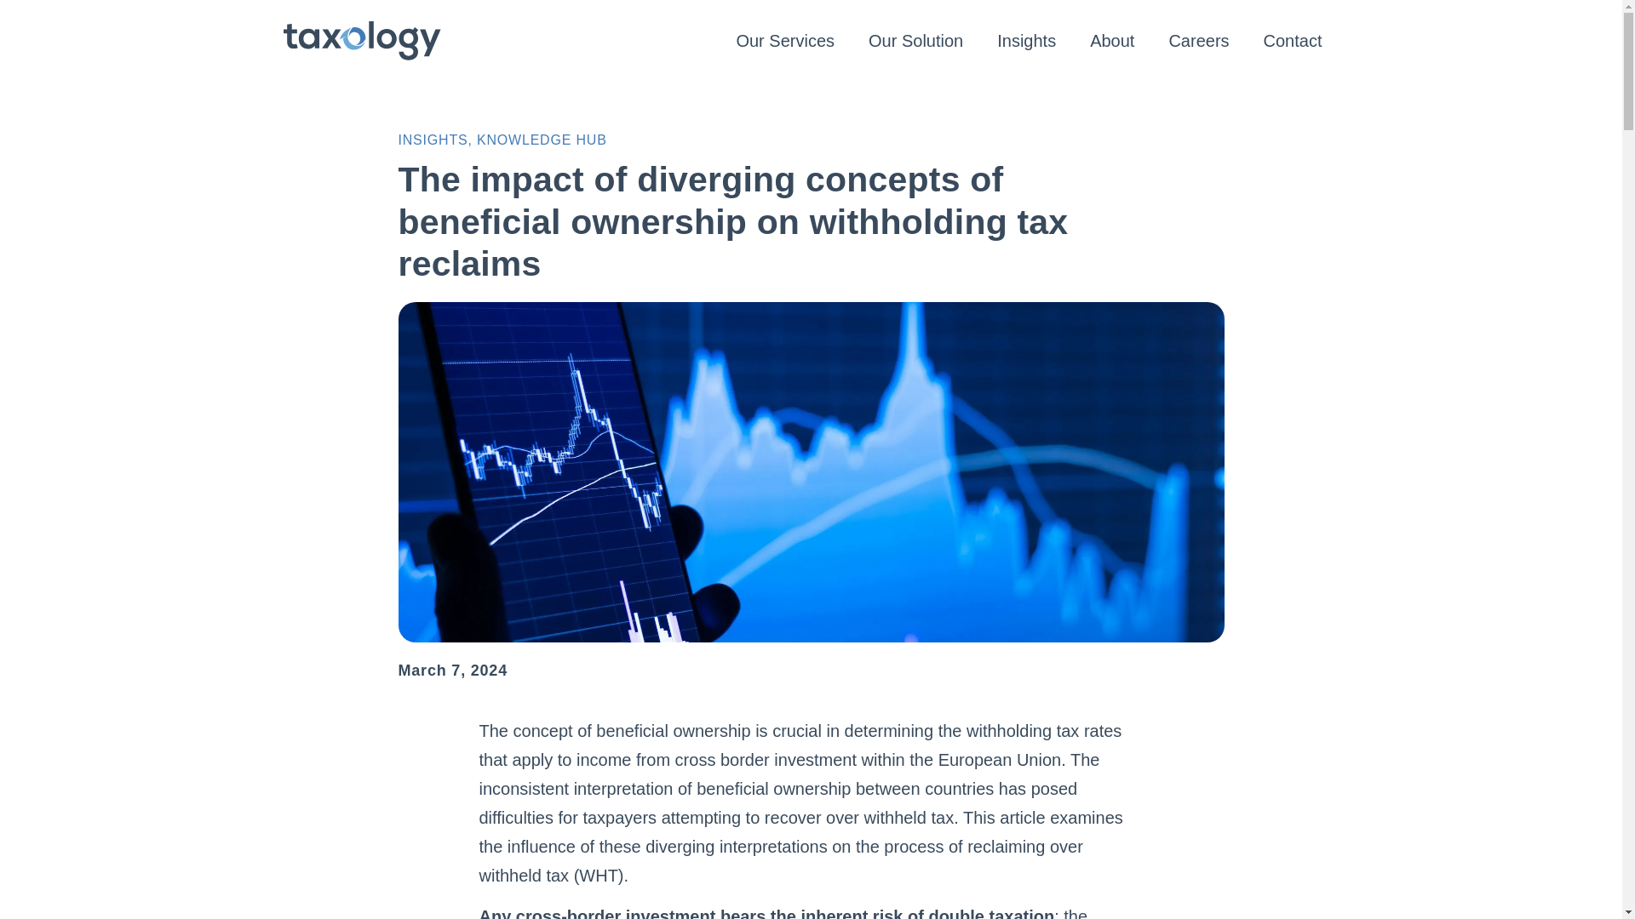 The image size is (1635, 919). I want to click on Insights, so click(1025, 41).